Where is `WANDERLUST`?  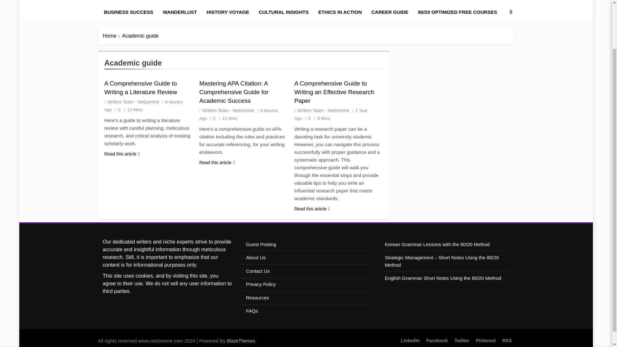
WANDERLUST is located at coordinates (180, 12).